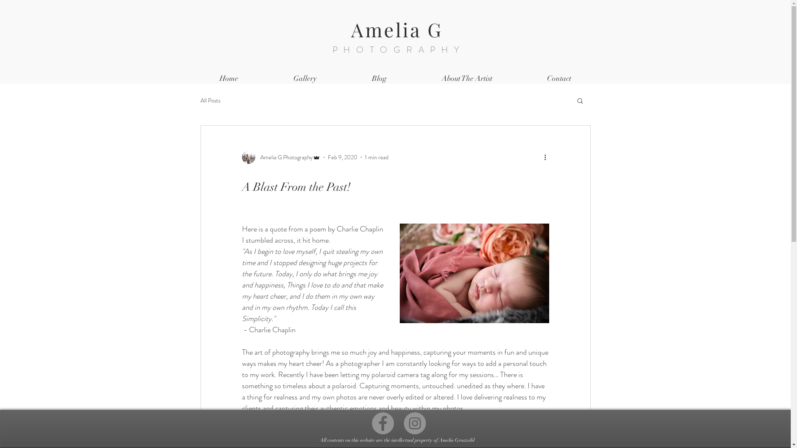 This screenshot has width=797, height=448. Describe the element at coordinates (397, 29) in the screenshot. I see `Amelia G` at that location.